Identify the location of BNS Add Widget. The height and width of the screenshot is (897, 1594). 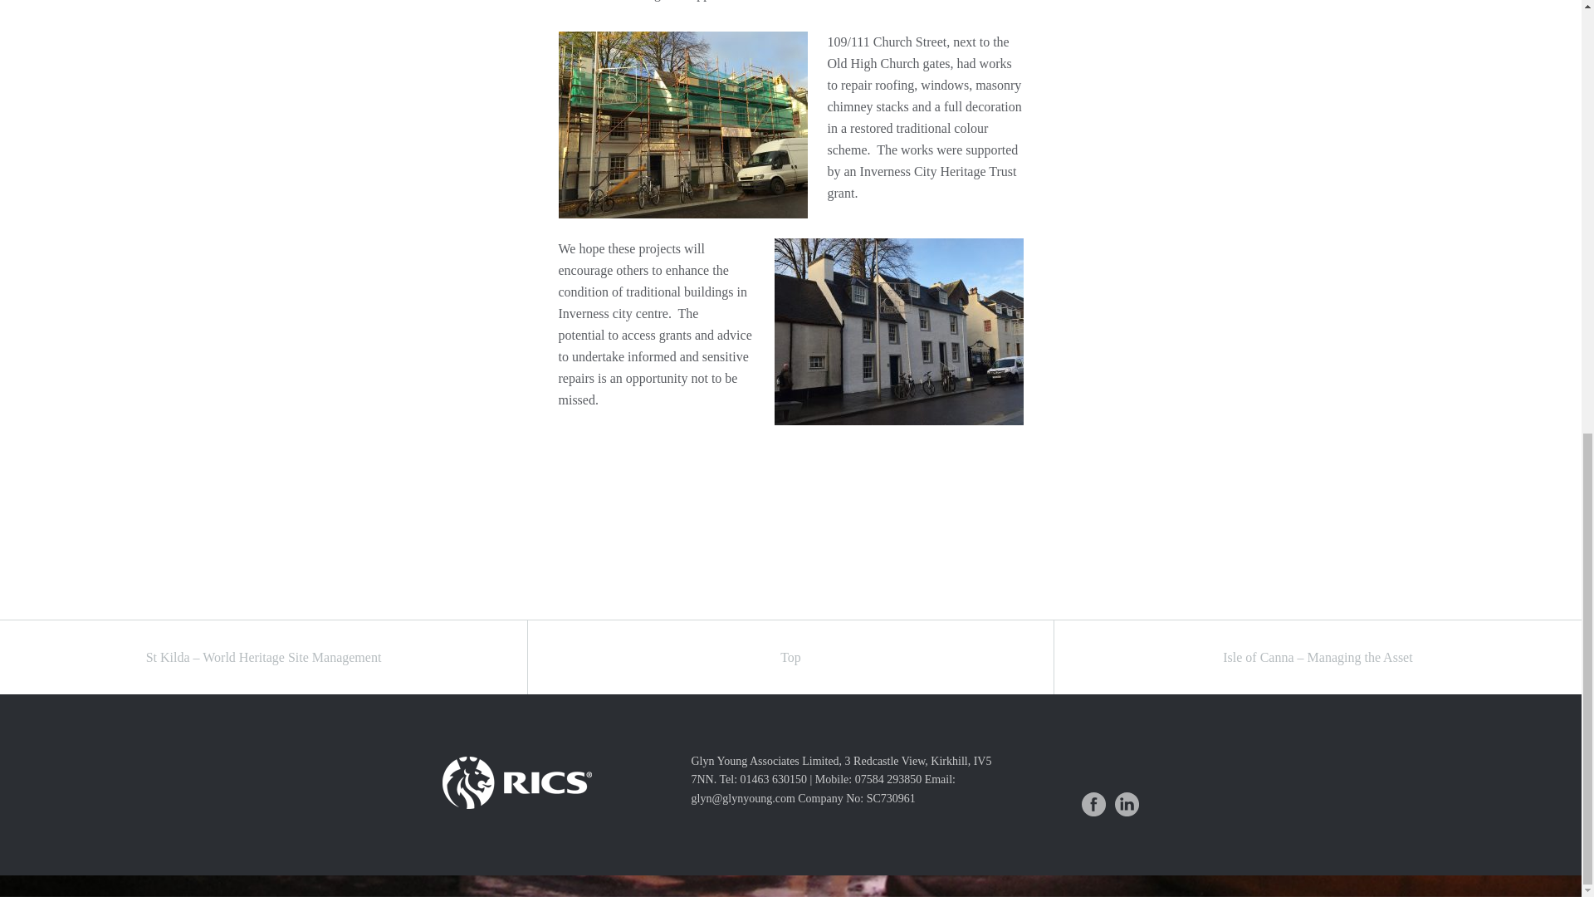
(785, 885).